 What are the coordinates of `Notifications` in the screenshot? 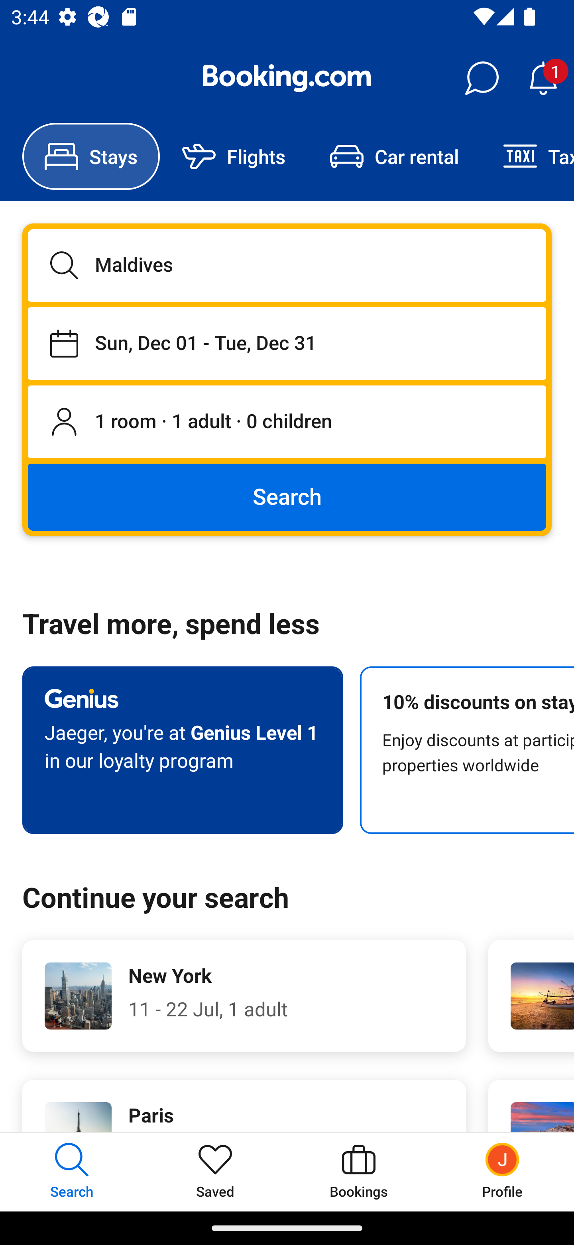 It's located at (543, 78).